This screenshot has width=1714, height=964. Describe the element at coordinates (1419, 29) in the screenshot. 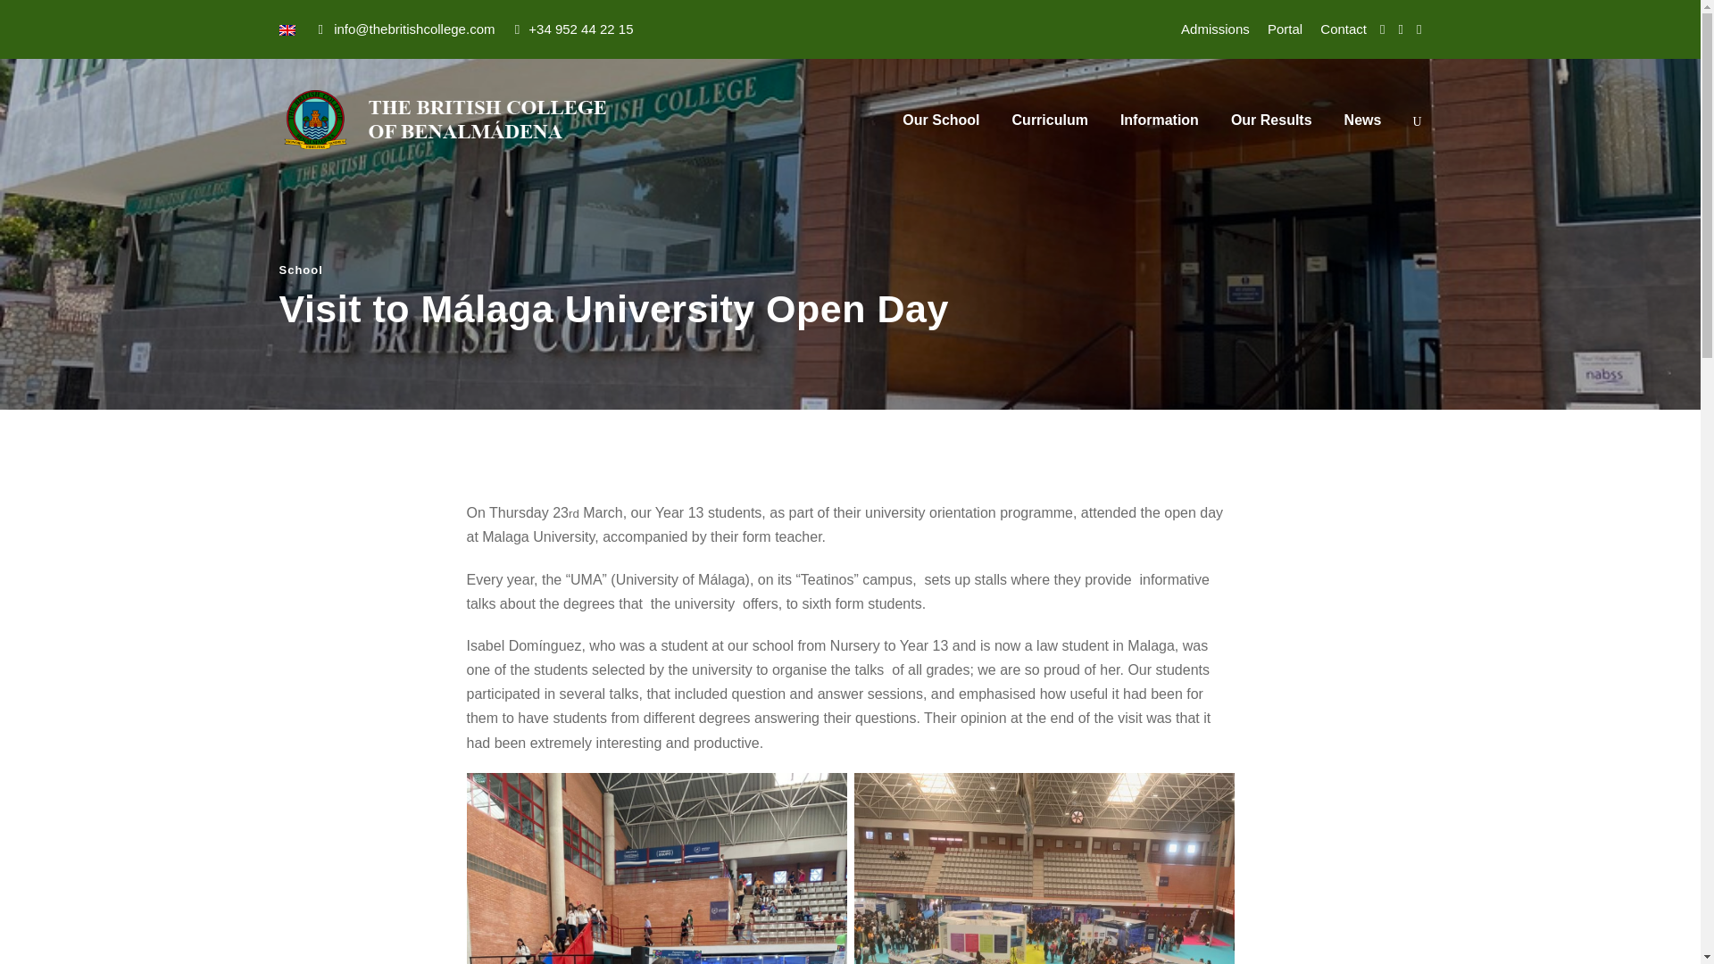

I see `skype` at that location.